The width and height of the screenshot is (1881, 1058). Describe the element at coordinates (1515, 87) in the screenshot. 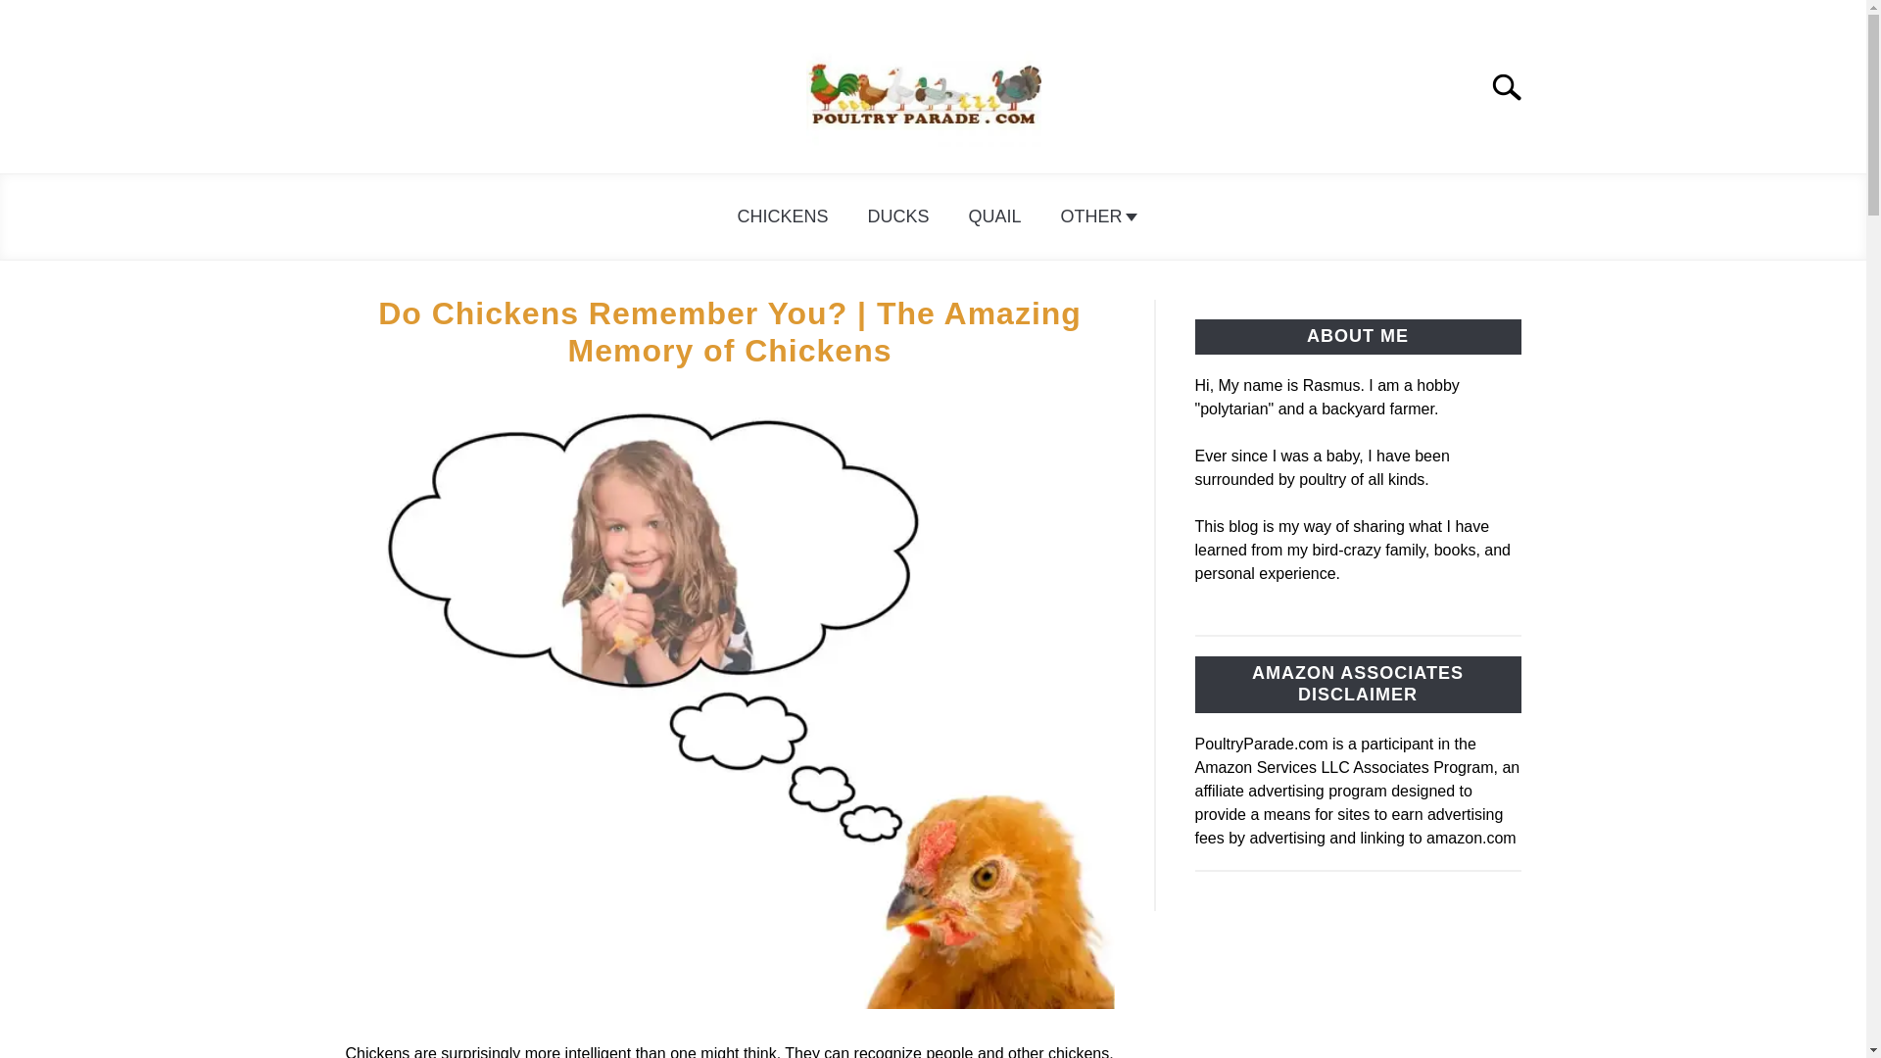

I see `Search` at that location.